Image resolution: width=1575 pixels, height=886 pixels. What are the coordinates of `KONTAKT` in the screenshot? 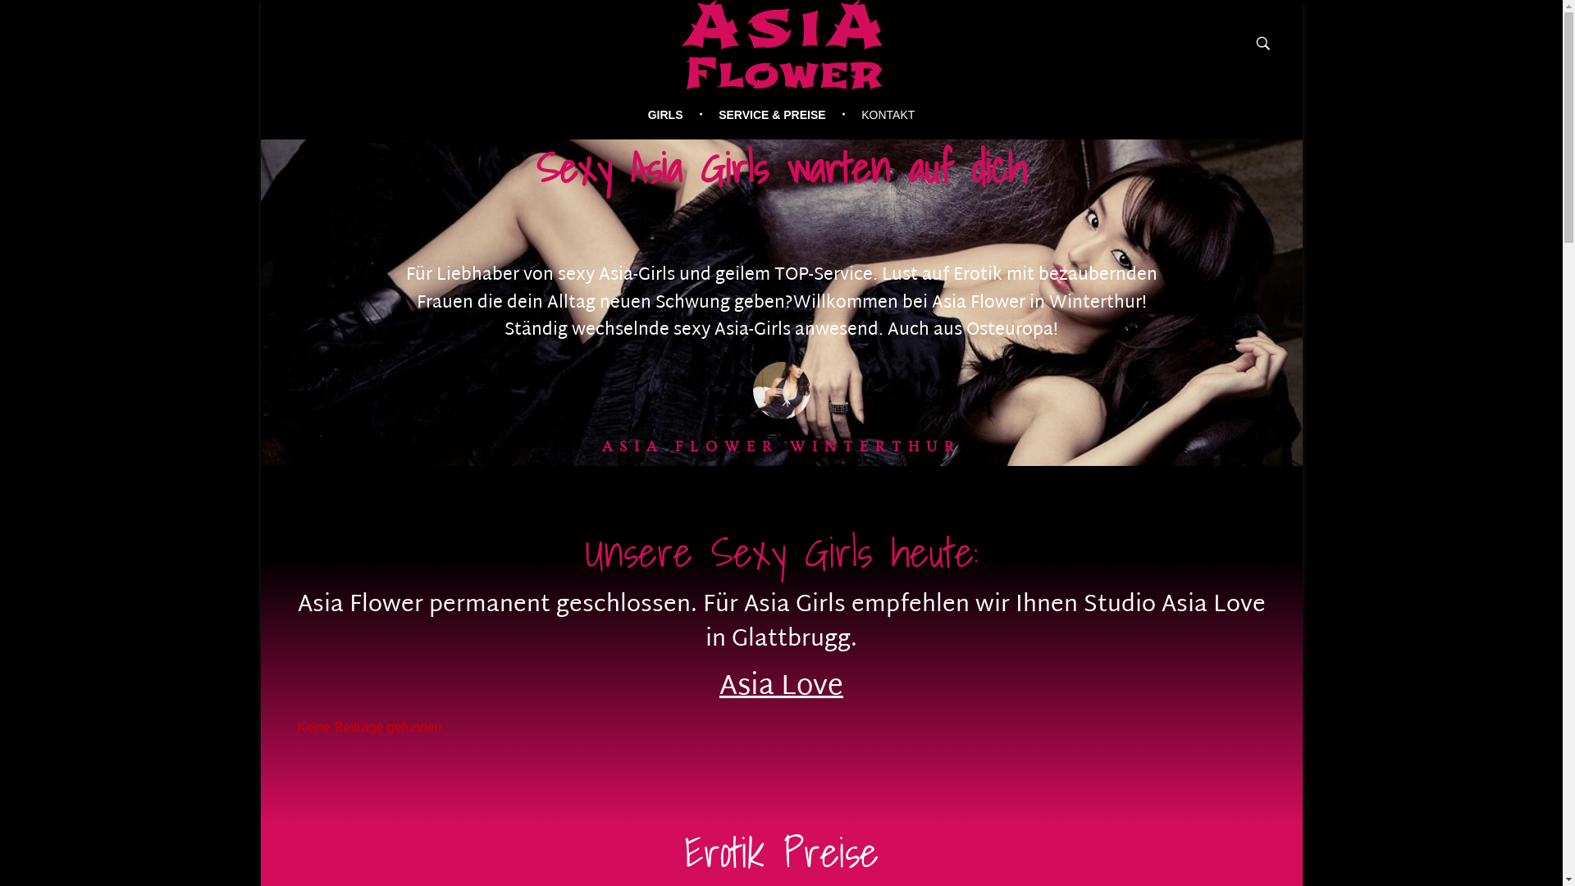 It's located at (881, 115).